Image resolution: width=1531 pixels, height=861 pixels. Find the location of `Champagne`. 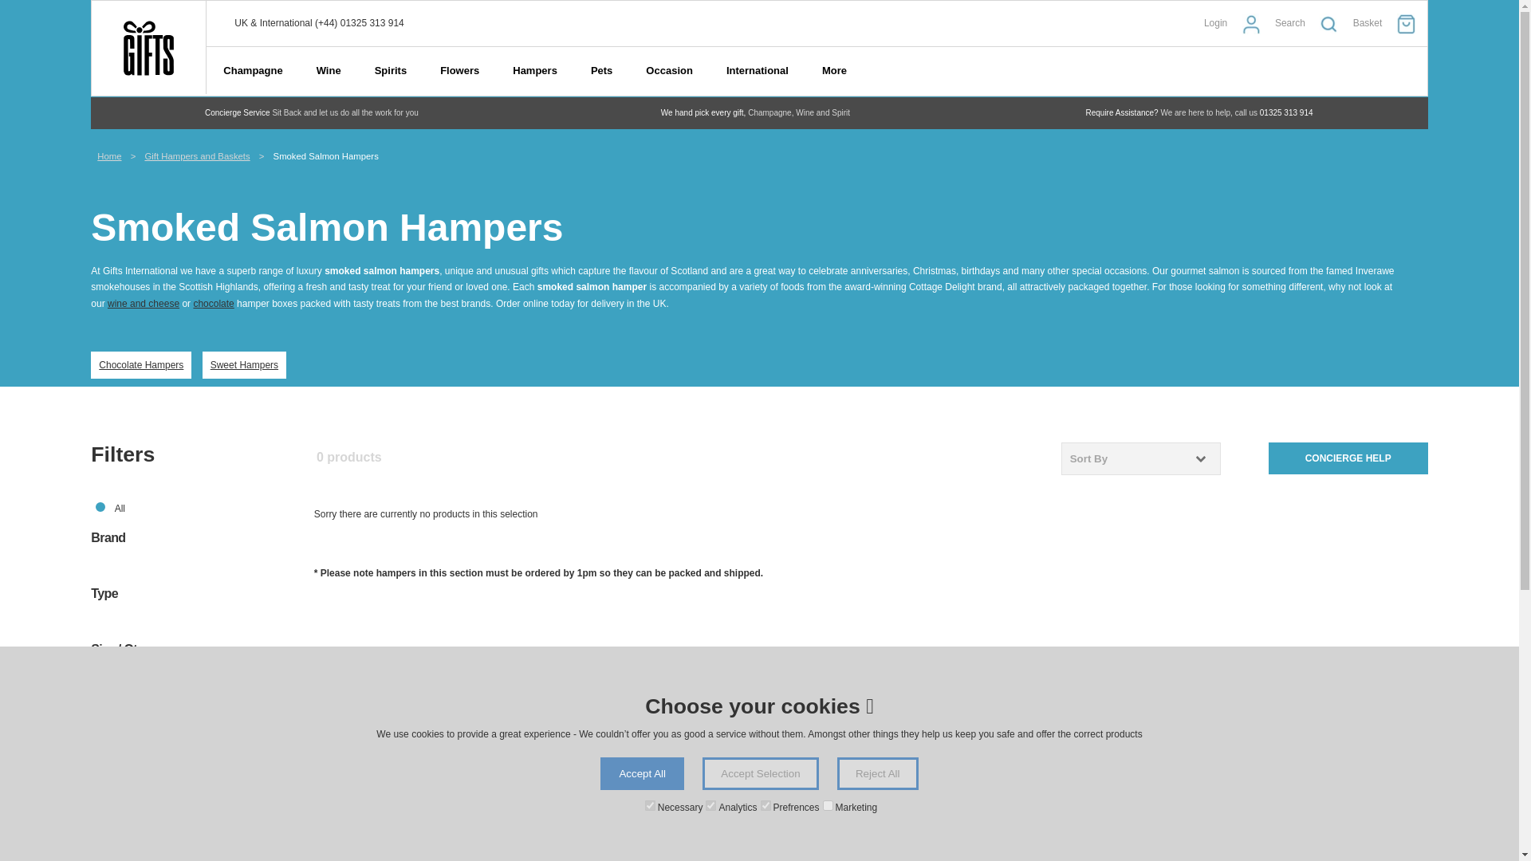

Champagne is located at coordinates (252, 70).